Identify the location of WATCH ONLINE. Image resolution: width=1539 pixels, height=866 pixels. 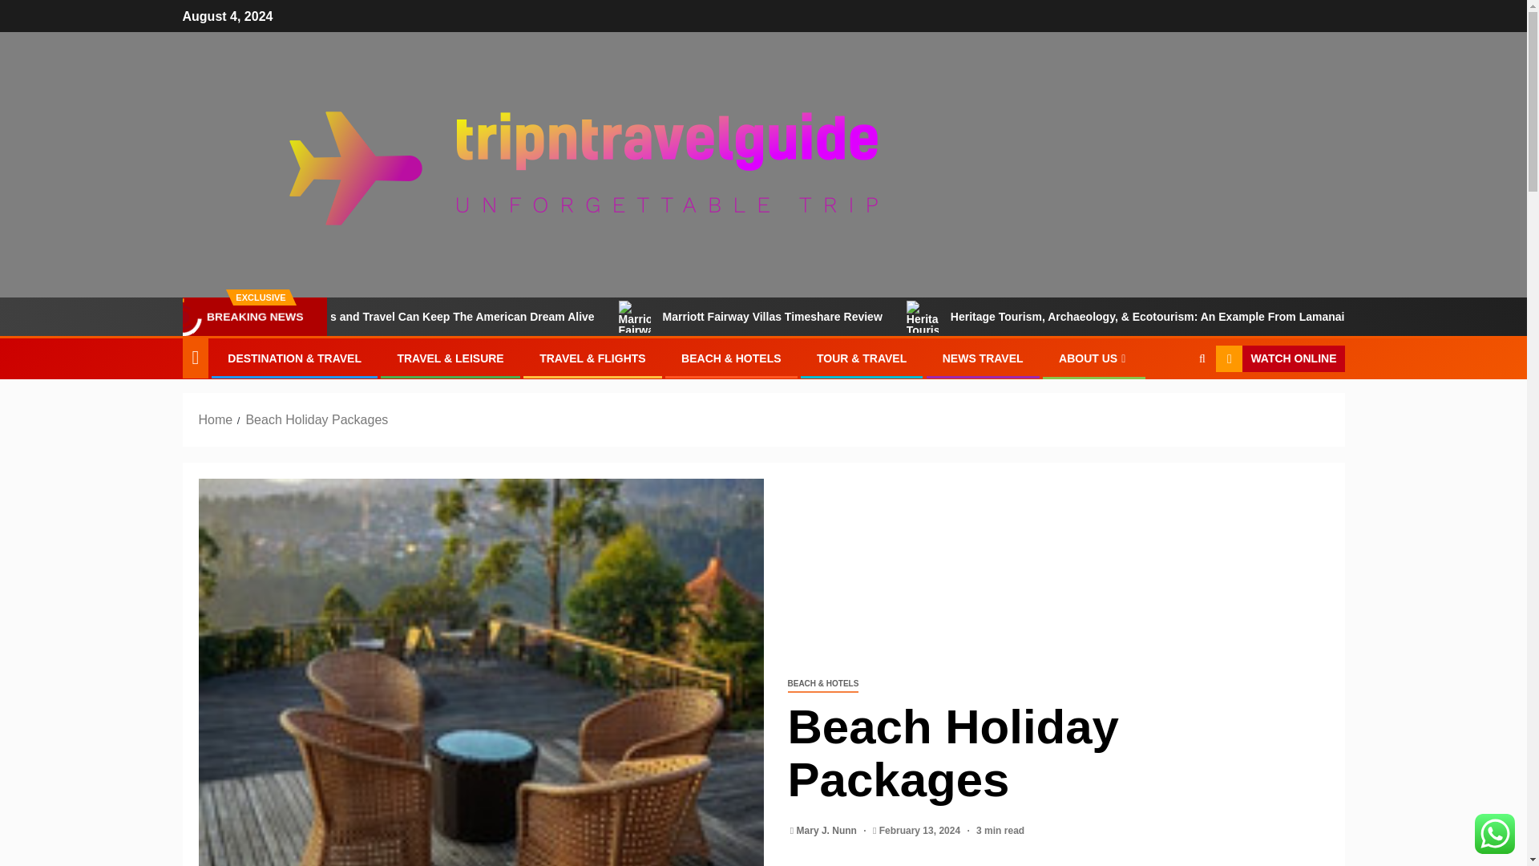
(1279, 359).